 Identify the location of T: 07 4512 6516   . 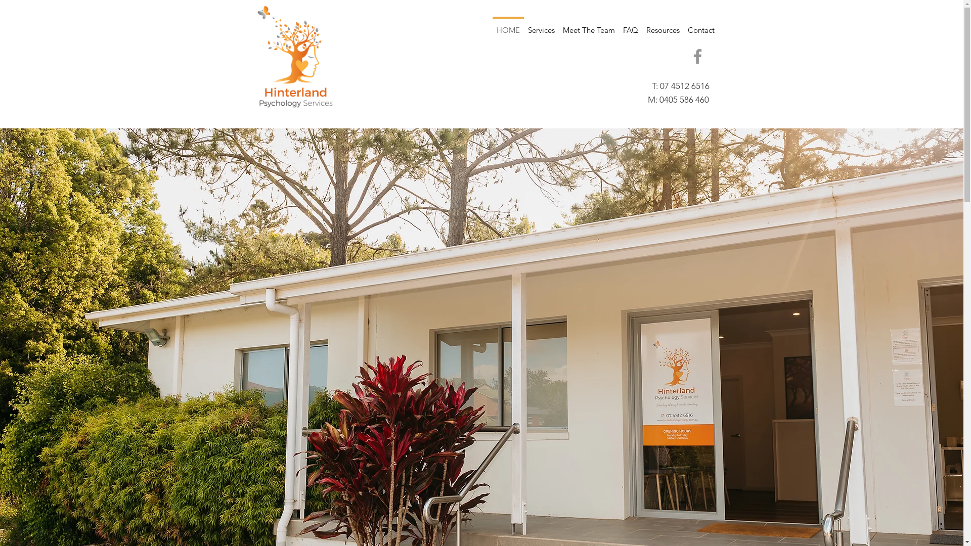
(683, 86).